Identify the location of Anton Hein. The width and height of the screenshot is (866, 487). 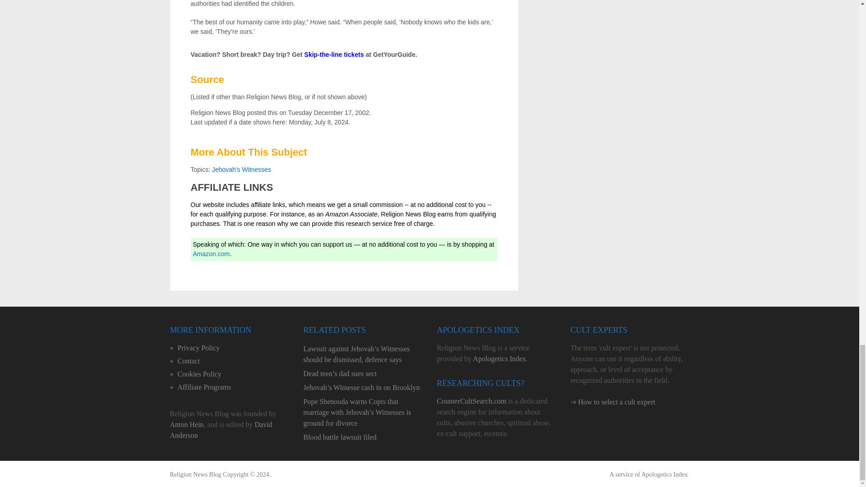
(187, 425).